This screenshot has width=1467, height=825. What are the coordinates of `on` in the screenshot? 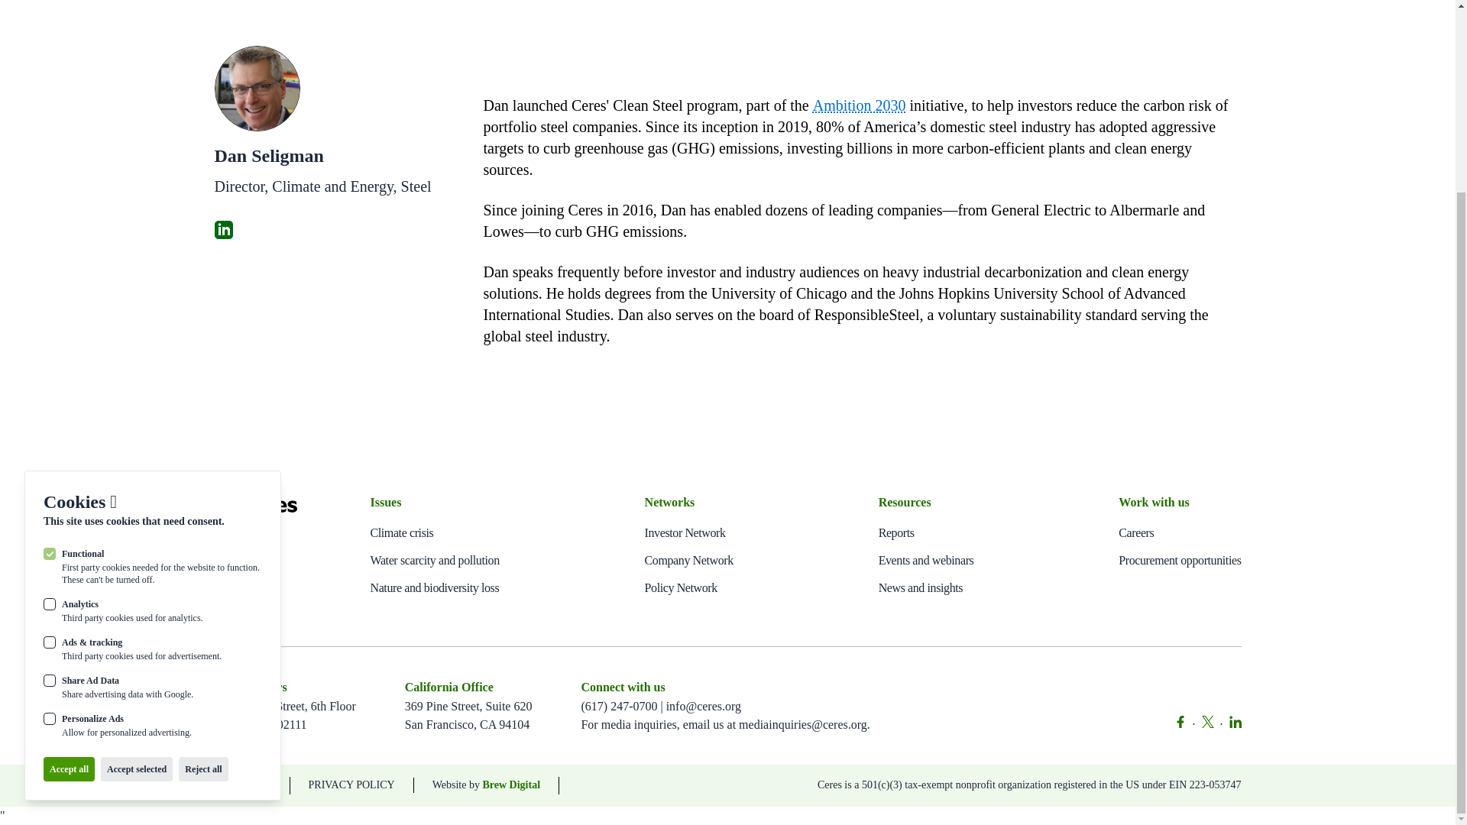 It's located at (49, 363).